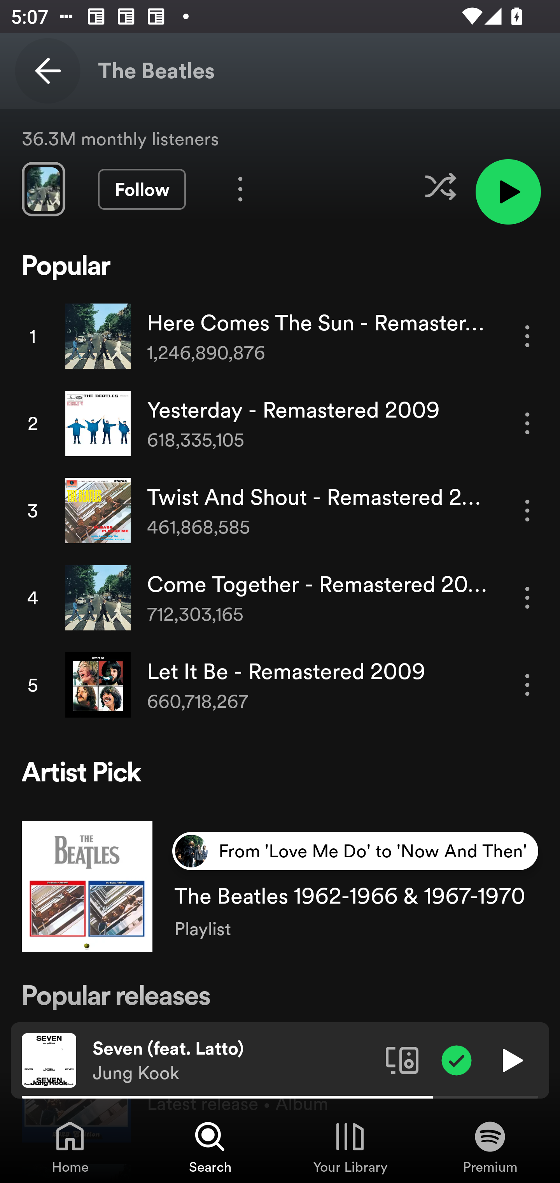 This screenshot has width=560, height=1183. What do you see at coordinates (511, 1060) in the screenshot?
I see `Play` at bounding box center [511, 1060].